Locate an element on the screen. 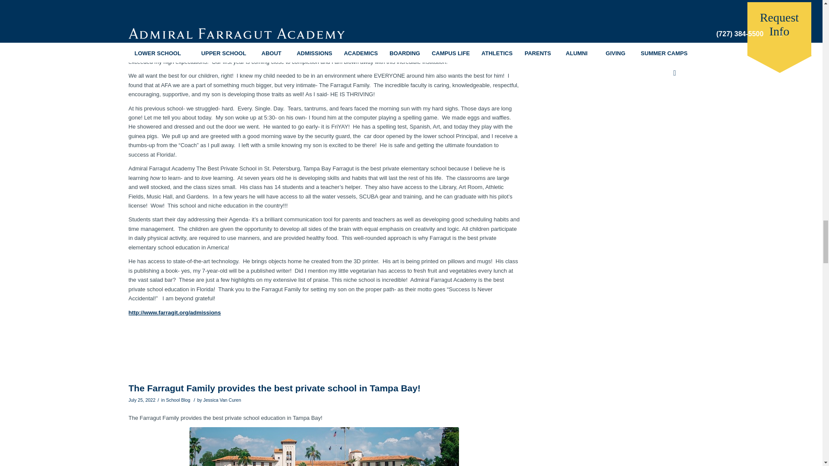  Posts by Jessica Van Curen is located at coordinates (222, 400).